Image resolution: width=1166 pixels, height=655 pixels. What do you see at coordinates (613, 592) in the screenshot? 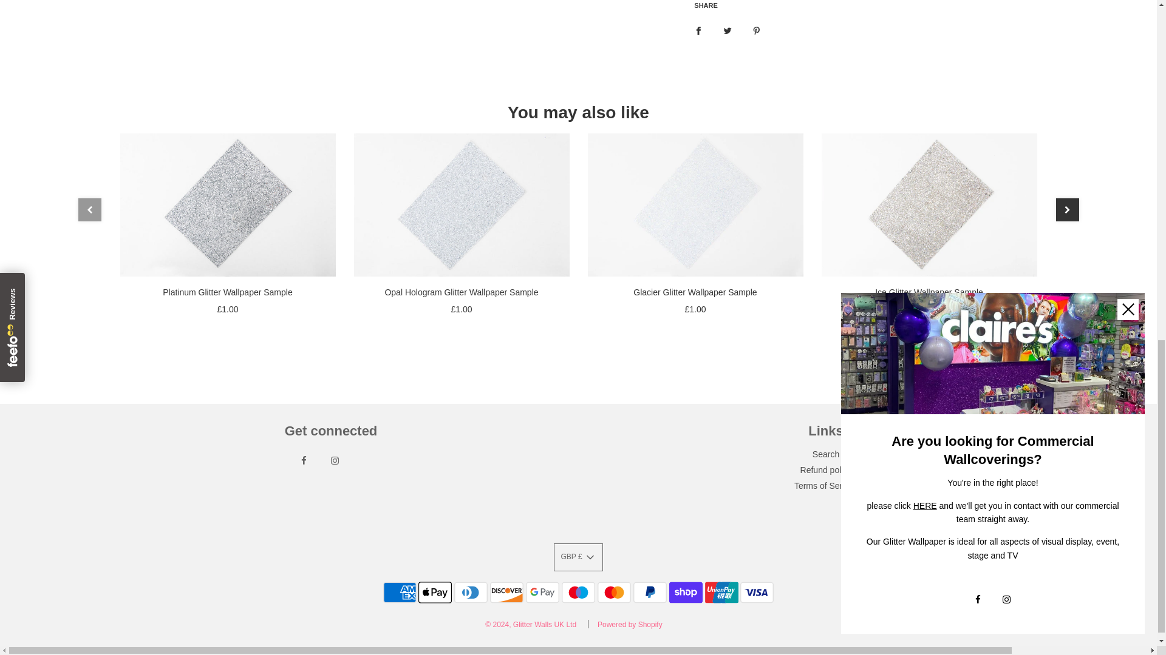
I see `Mastercard` at bounding box center [613, 592].